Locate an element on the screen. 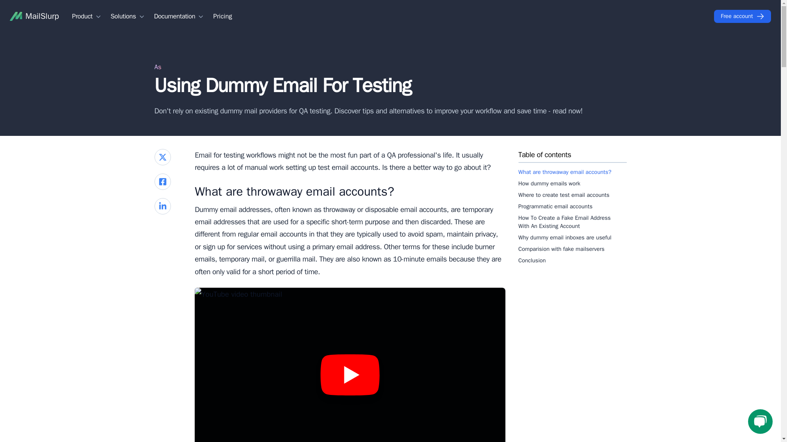 The image size is (787, 442). Share on LinkedIn is located at coordinates (162, 206).